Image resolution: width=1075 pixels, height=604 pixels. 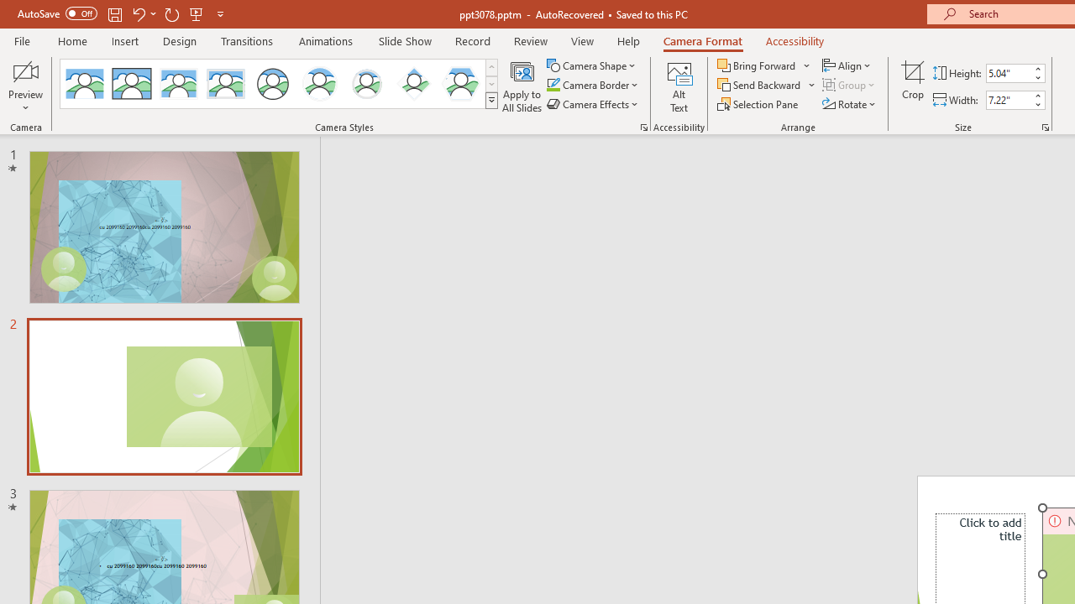 What do you see at coordinates (413, 84) in the screenshot?
I see `Center Shadow Diamond` at bounding box center [413, 84].